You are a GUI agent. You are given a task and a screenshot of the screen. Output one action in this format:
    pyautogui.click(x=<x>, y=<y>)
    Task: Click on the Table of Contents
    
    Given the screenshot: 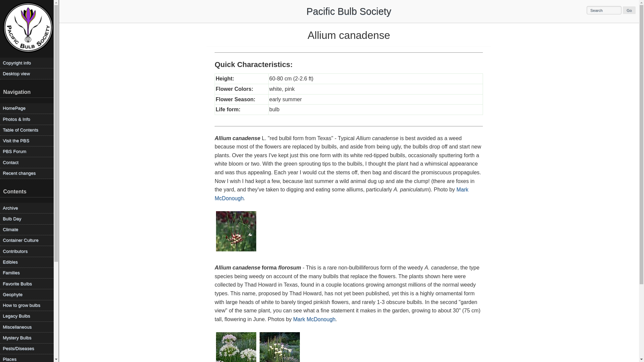 What is the action you would take?
    pyautogui.click(x=27, y=130)
    